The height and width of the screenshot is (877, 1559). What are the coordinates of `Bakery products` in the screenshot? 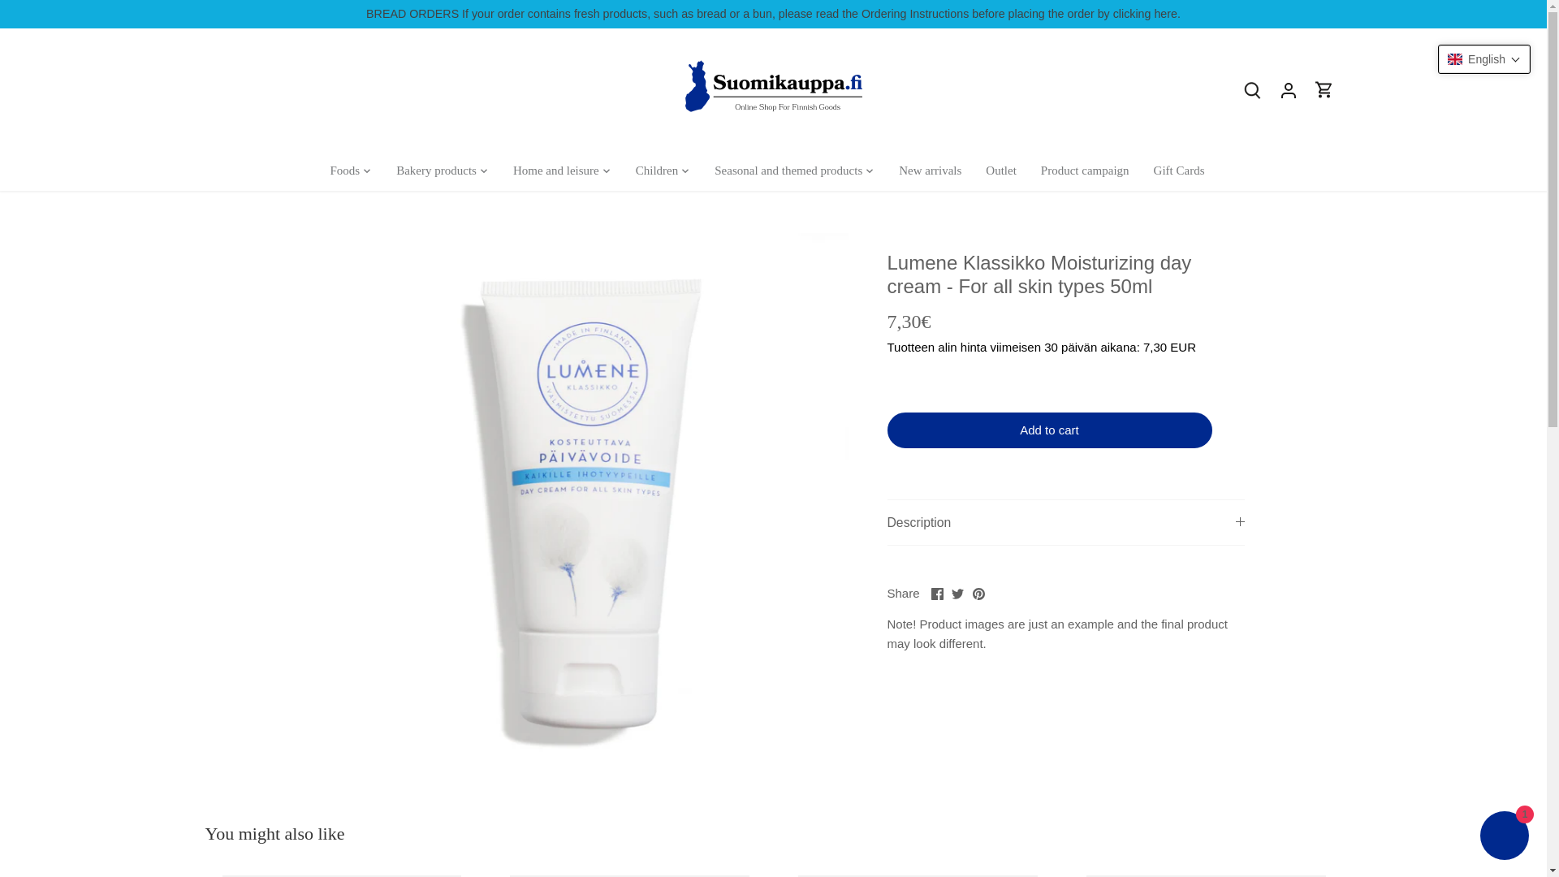 It's located at (436, 171).